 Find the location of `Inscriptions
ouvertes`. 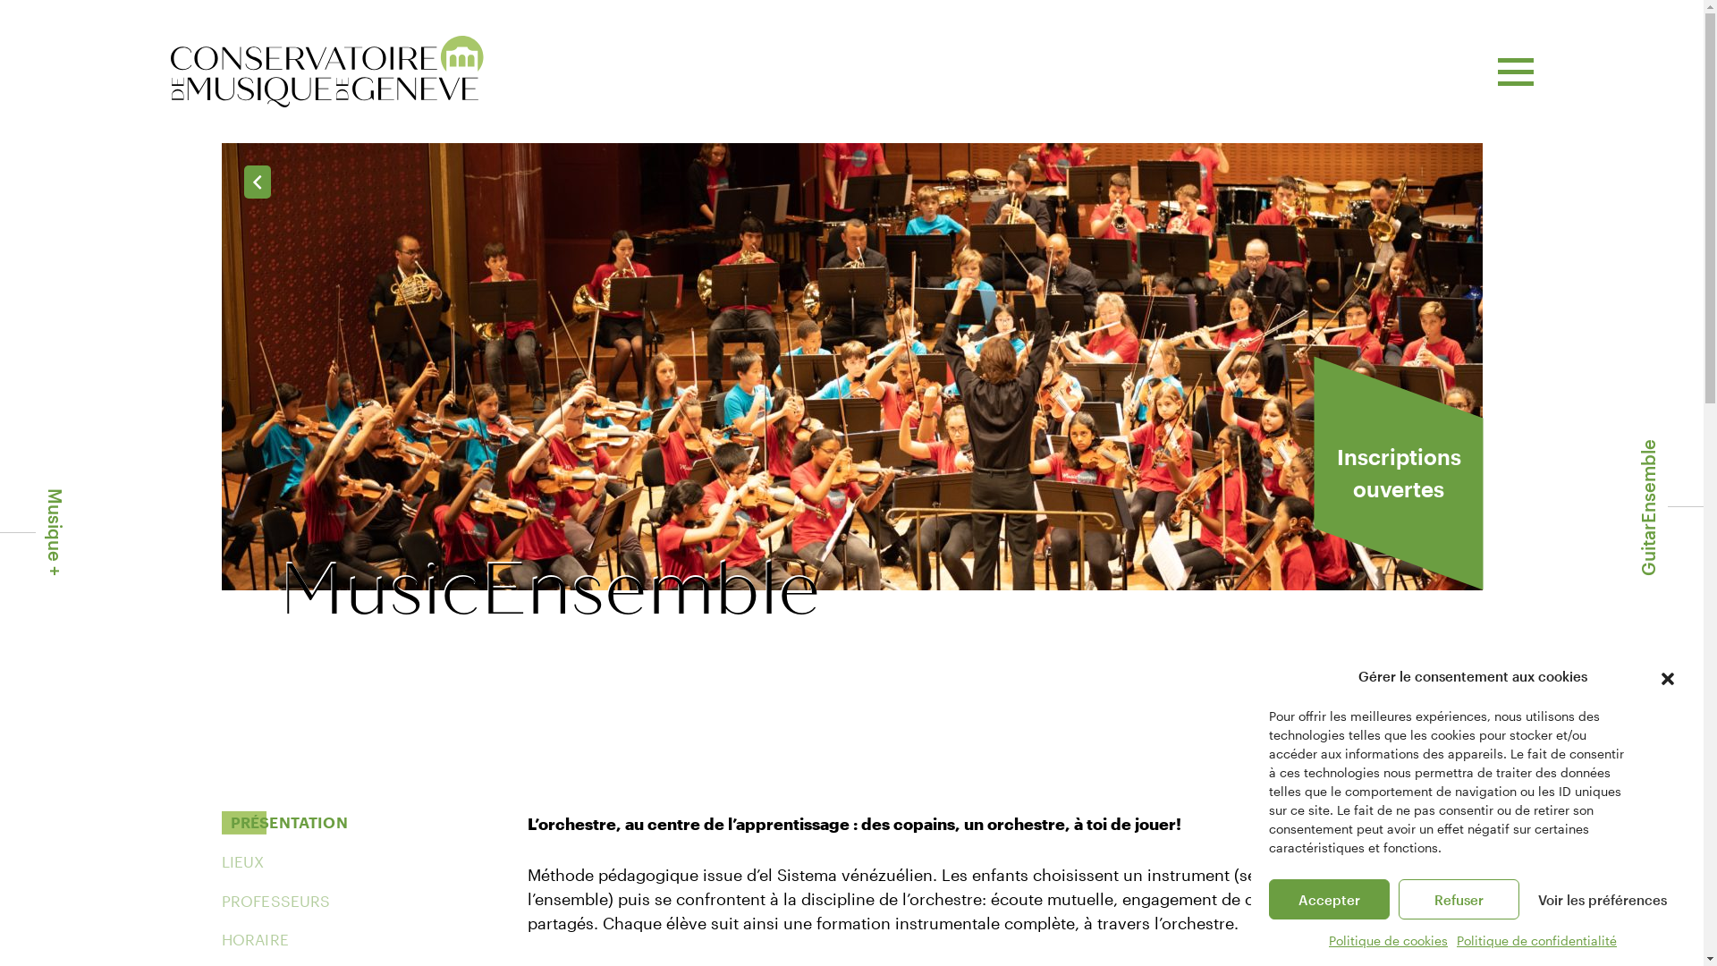

Inscriptions
ouvertes is located at coordinates (1399, 473).